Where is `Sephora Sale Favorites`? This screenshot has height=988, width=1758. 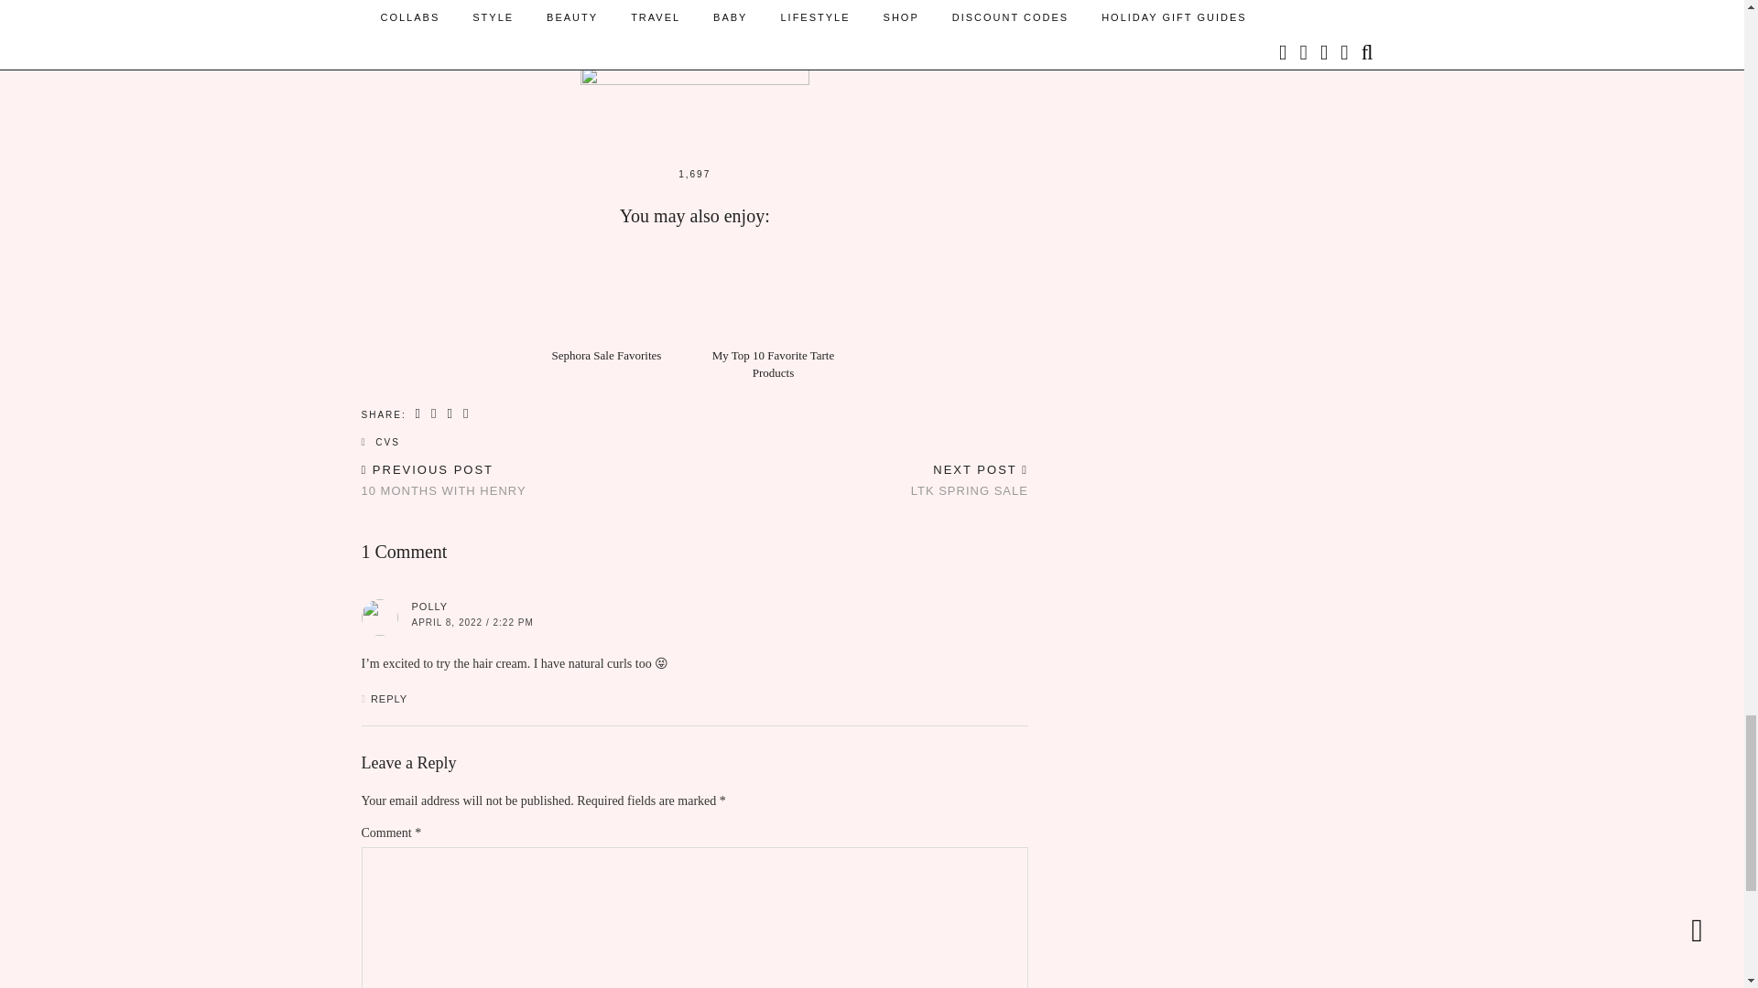 Sephora Sale Favorites is located at coordinates (419, 413).